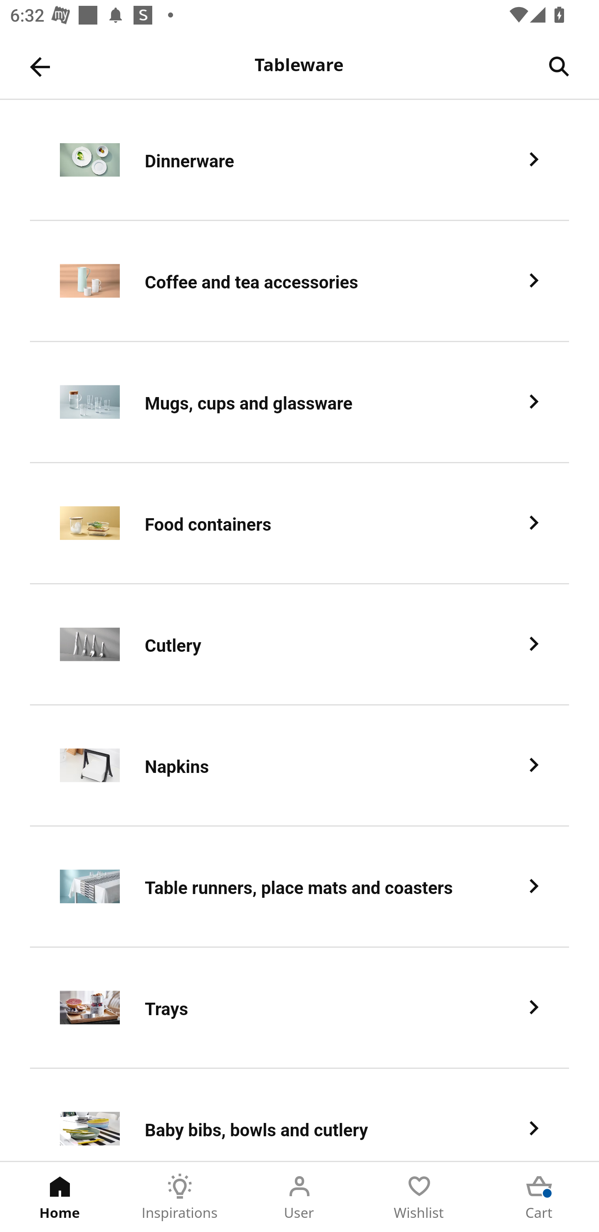 The height and width of the screenshot is (1232, 599). What do you see at coordinates (299, 1115) in the screenshot?
I see `Baby bibs, bowls and cutlery` at bounding box center [299, 1115].